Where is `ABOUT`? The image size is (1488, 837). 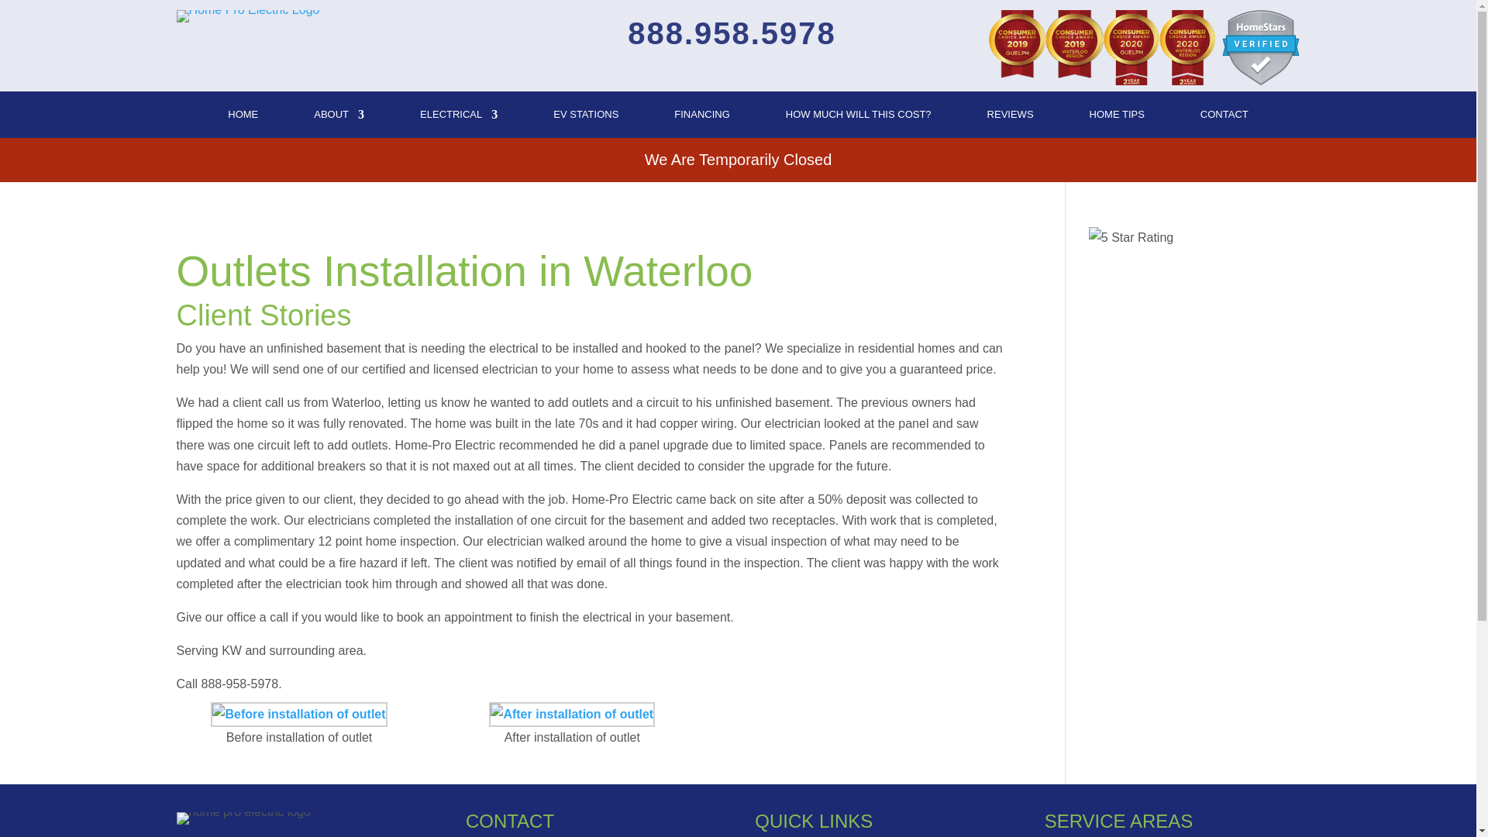 ABOUT is located at coordinates (339, 118).